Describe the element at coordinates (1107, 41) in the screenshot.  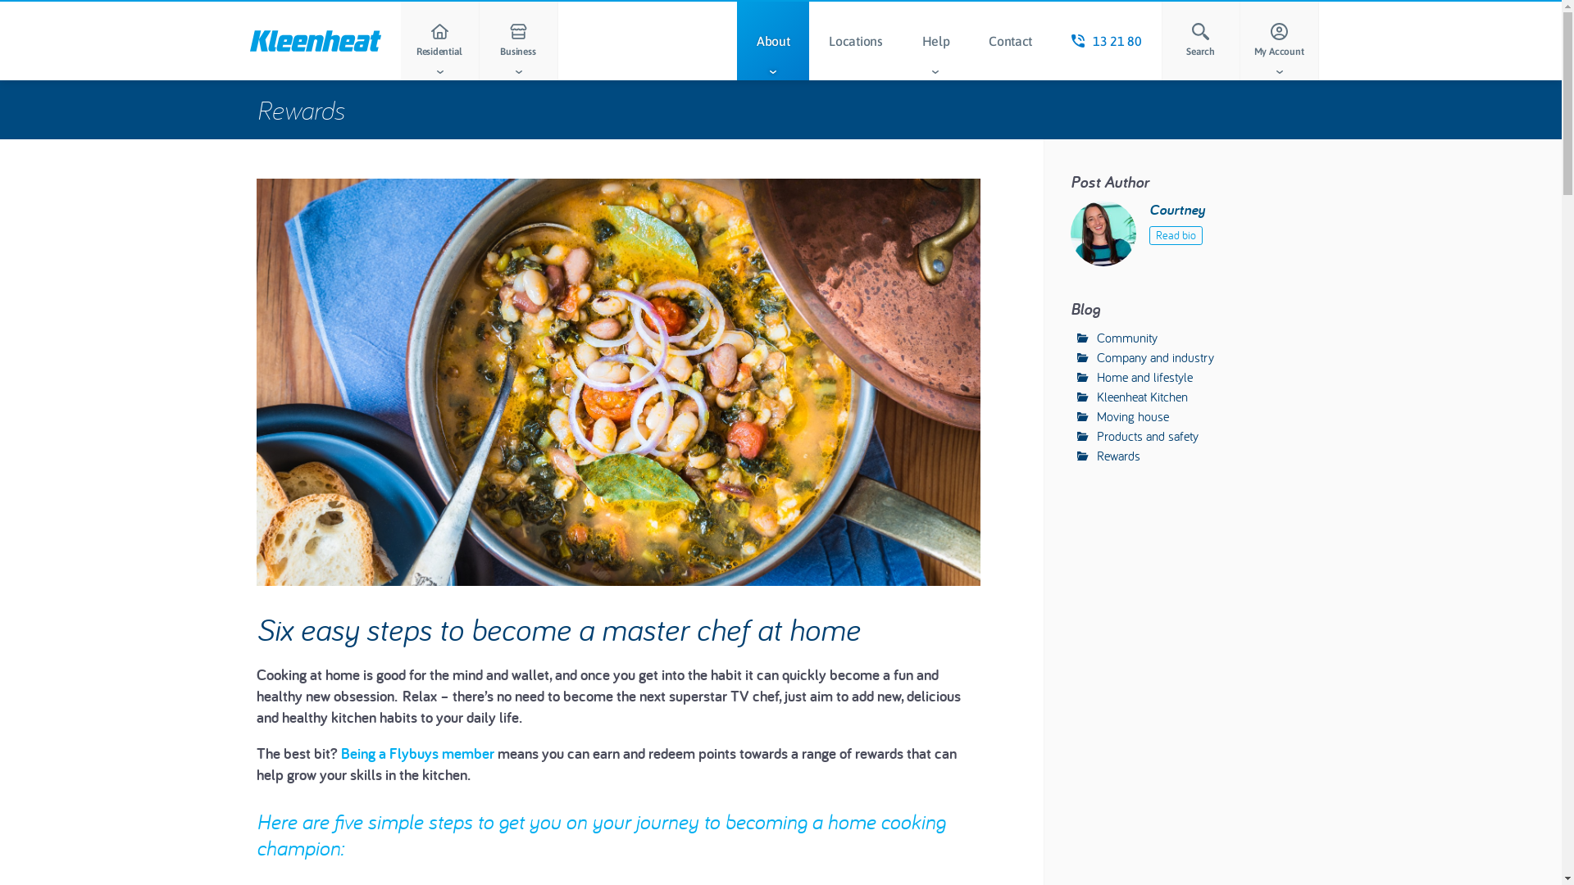
I see `13 21 80` at that location.